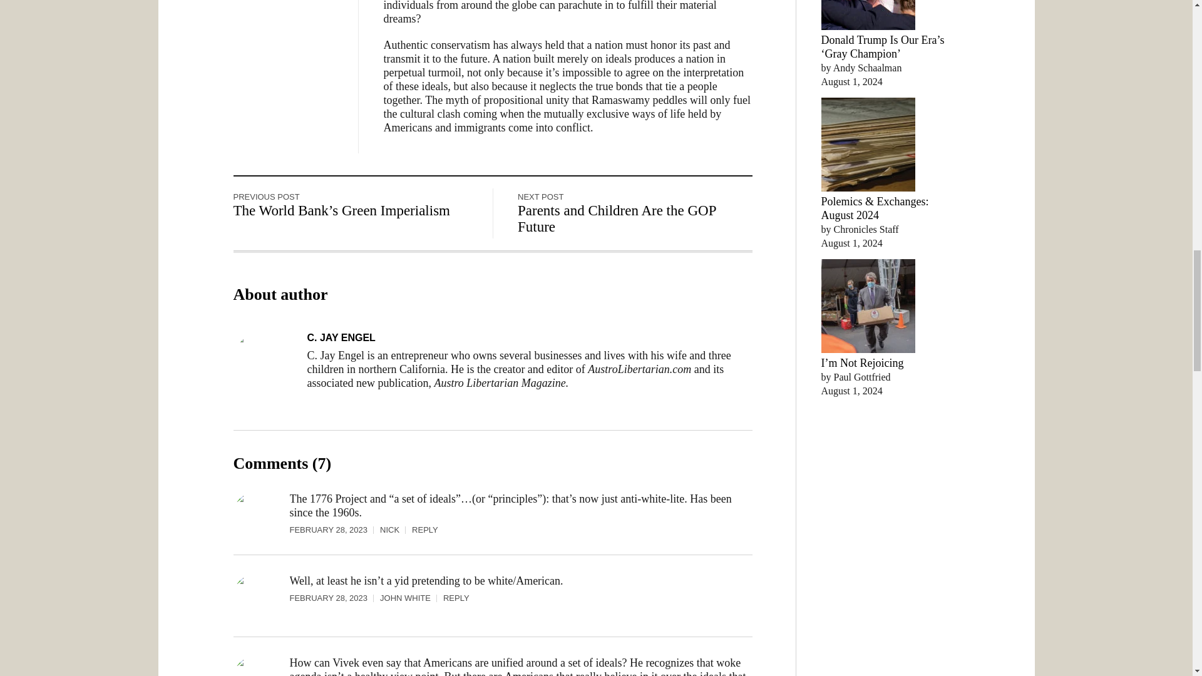 The height and width of the screenshot is (676, 1202). I want to click on REPLY, so click(425, 530).